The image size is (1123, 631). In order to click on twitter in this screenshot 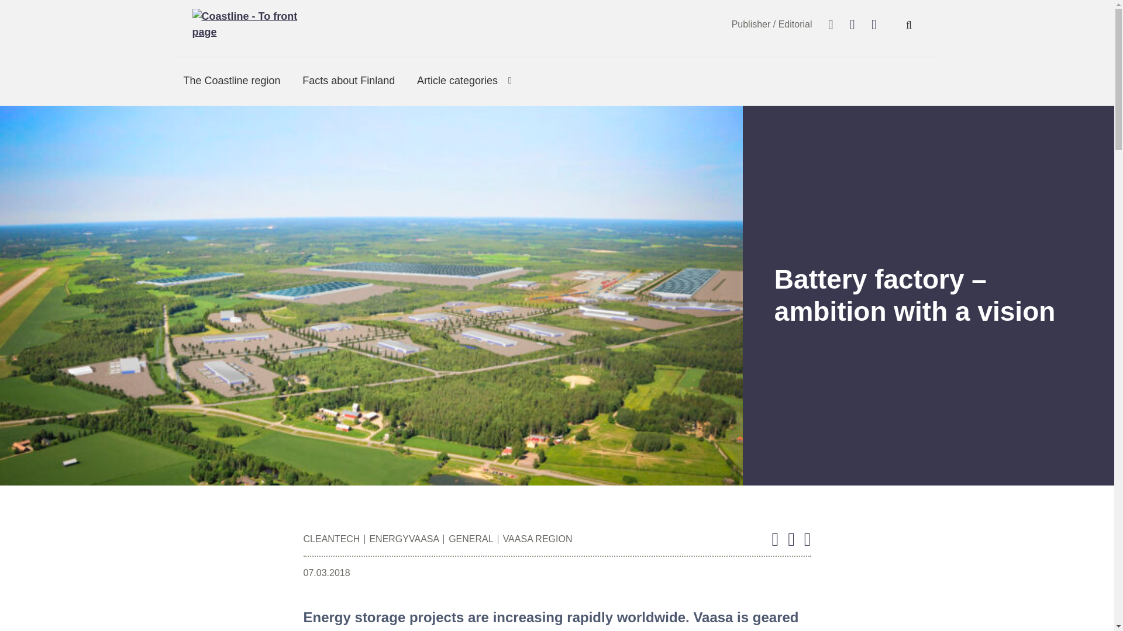, I will do `click(853, 25)`.